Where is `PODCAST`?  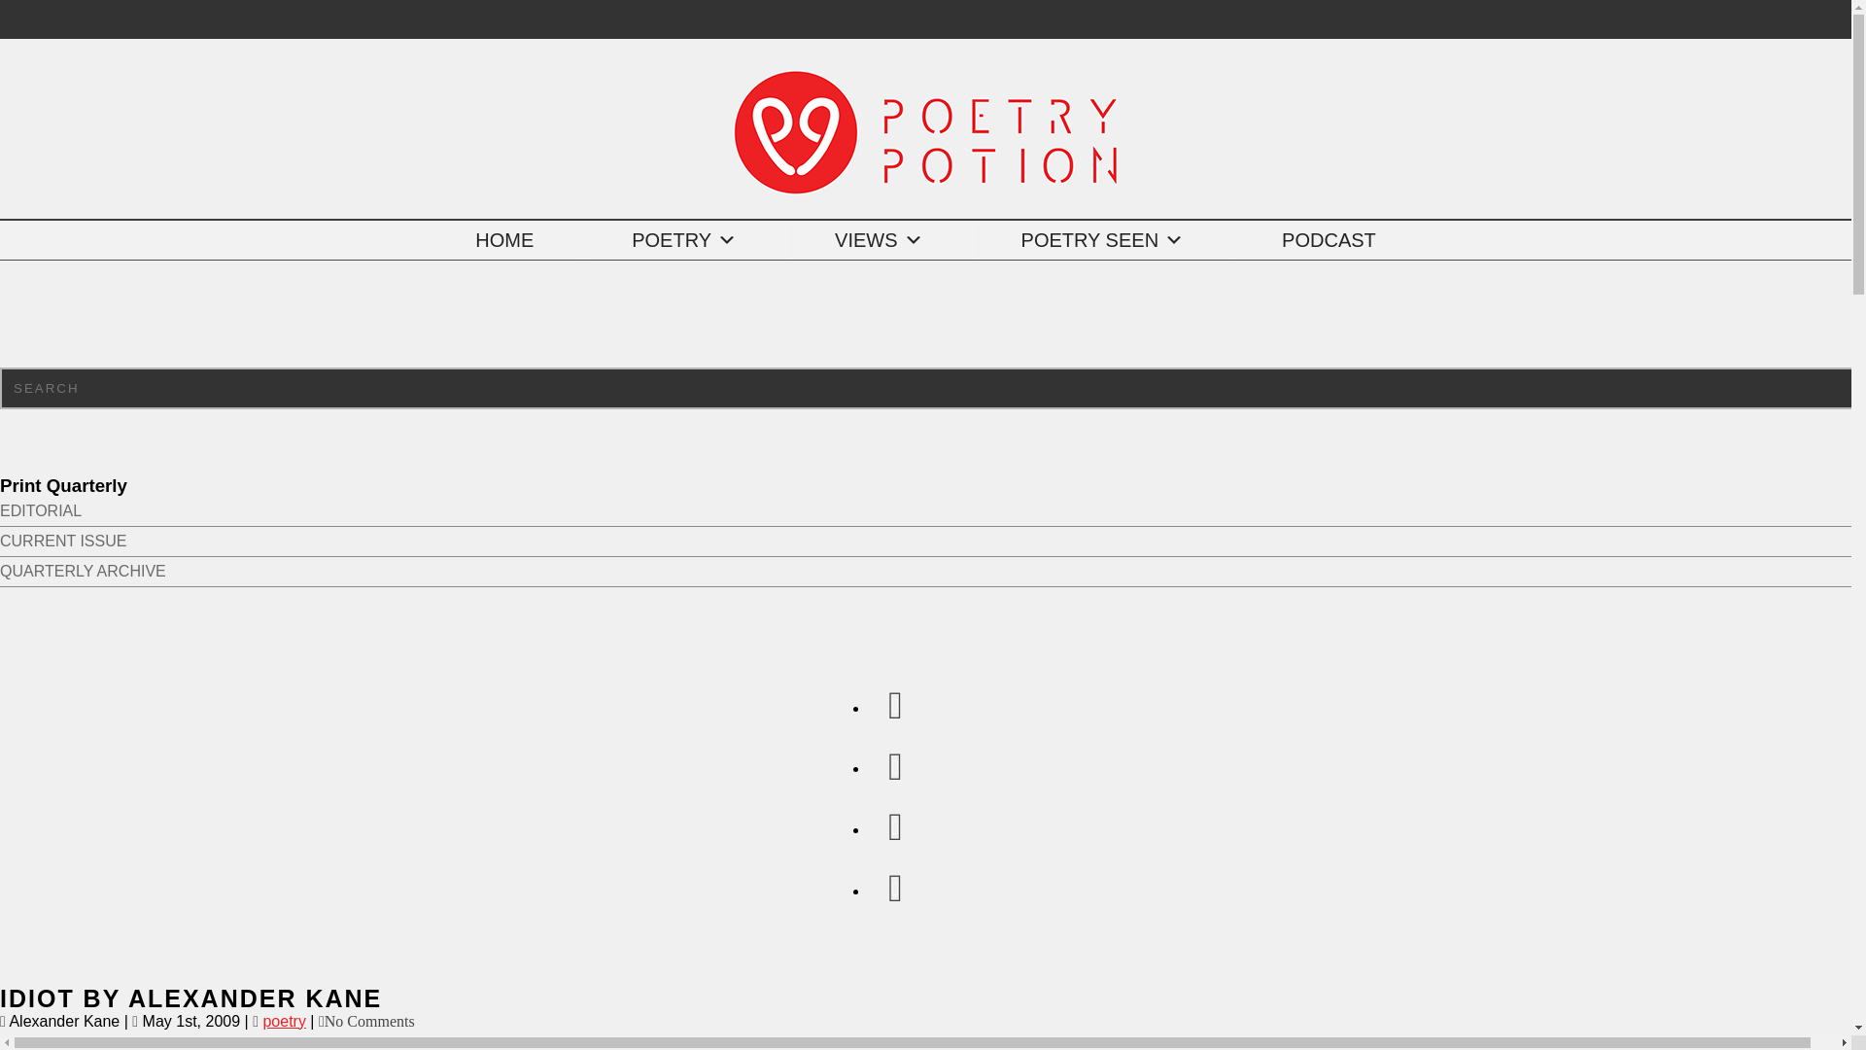 PODCAST is located at coordinates (1330, 239).